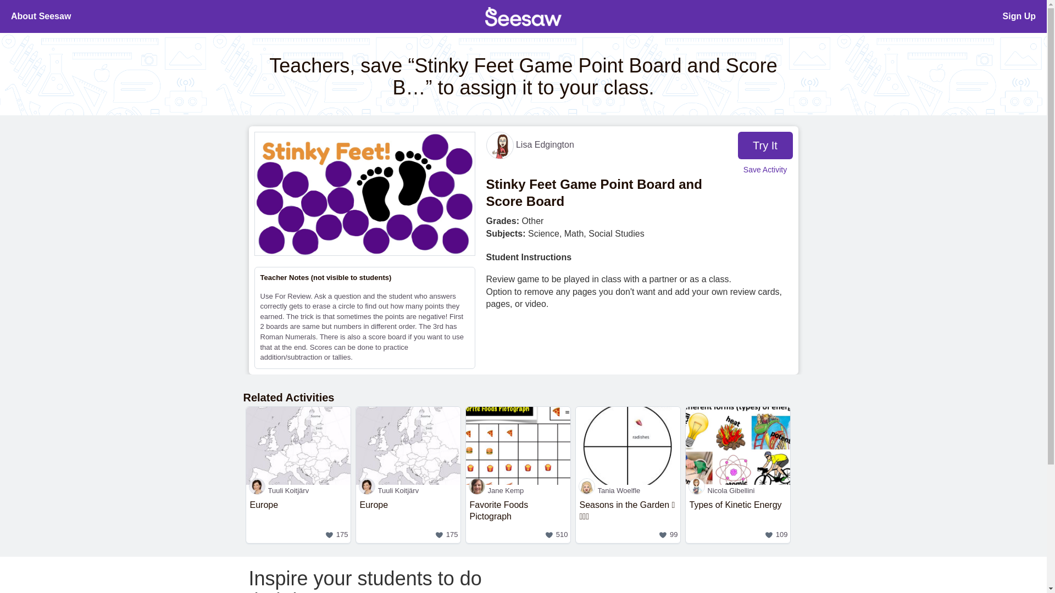 This screenshot has height=593, width=1055. I want to click on Jane Kemp, so click(518, 519).